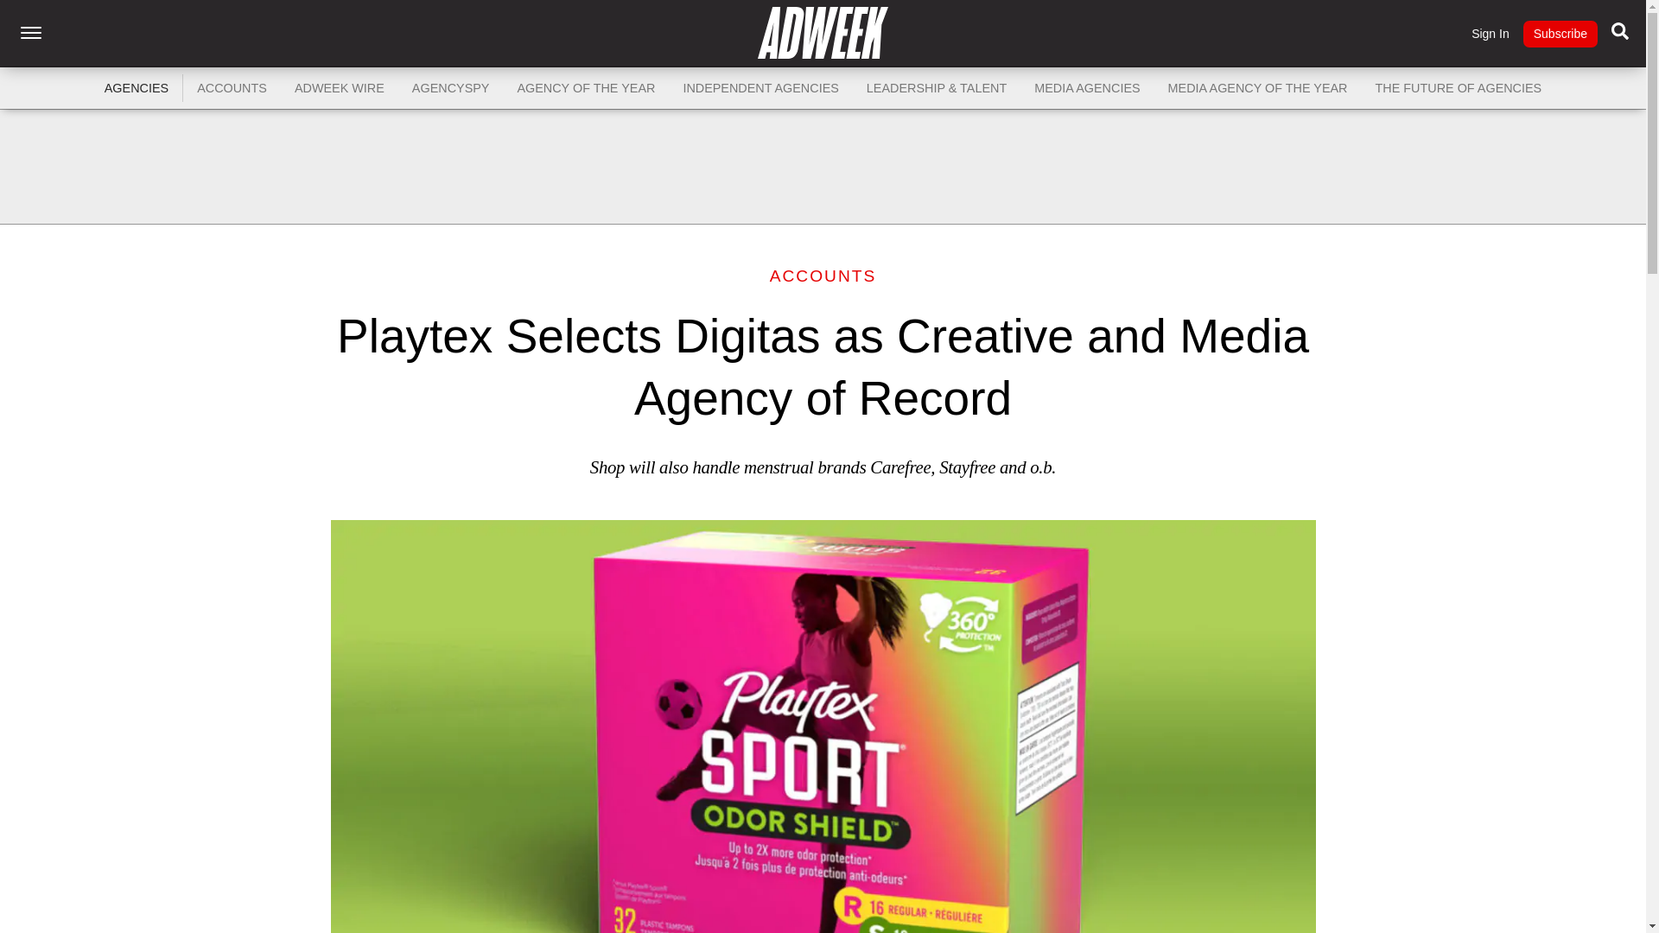  What do you see at coordinates (1491, 34) in the screenshot?
I see `Sign In` at bounding box center [1491, 34].